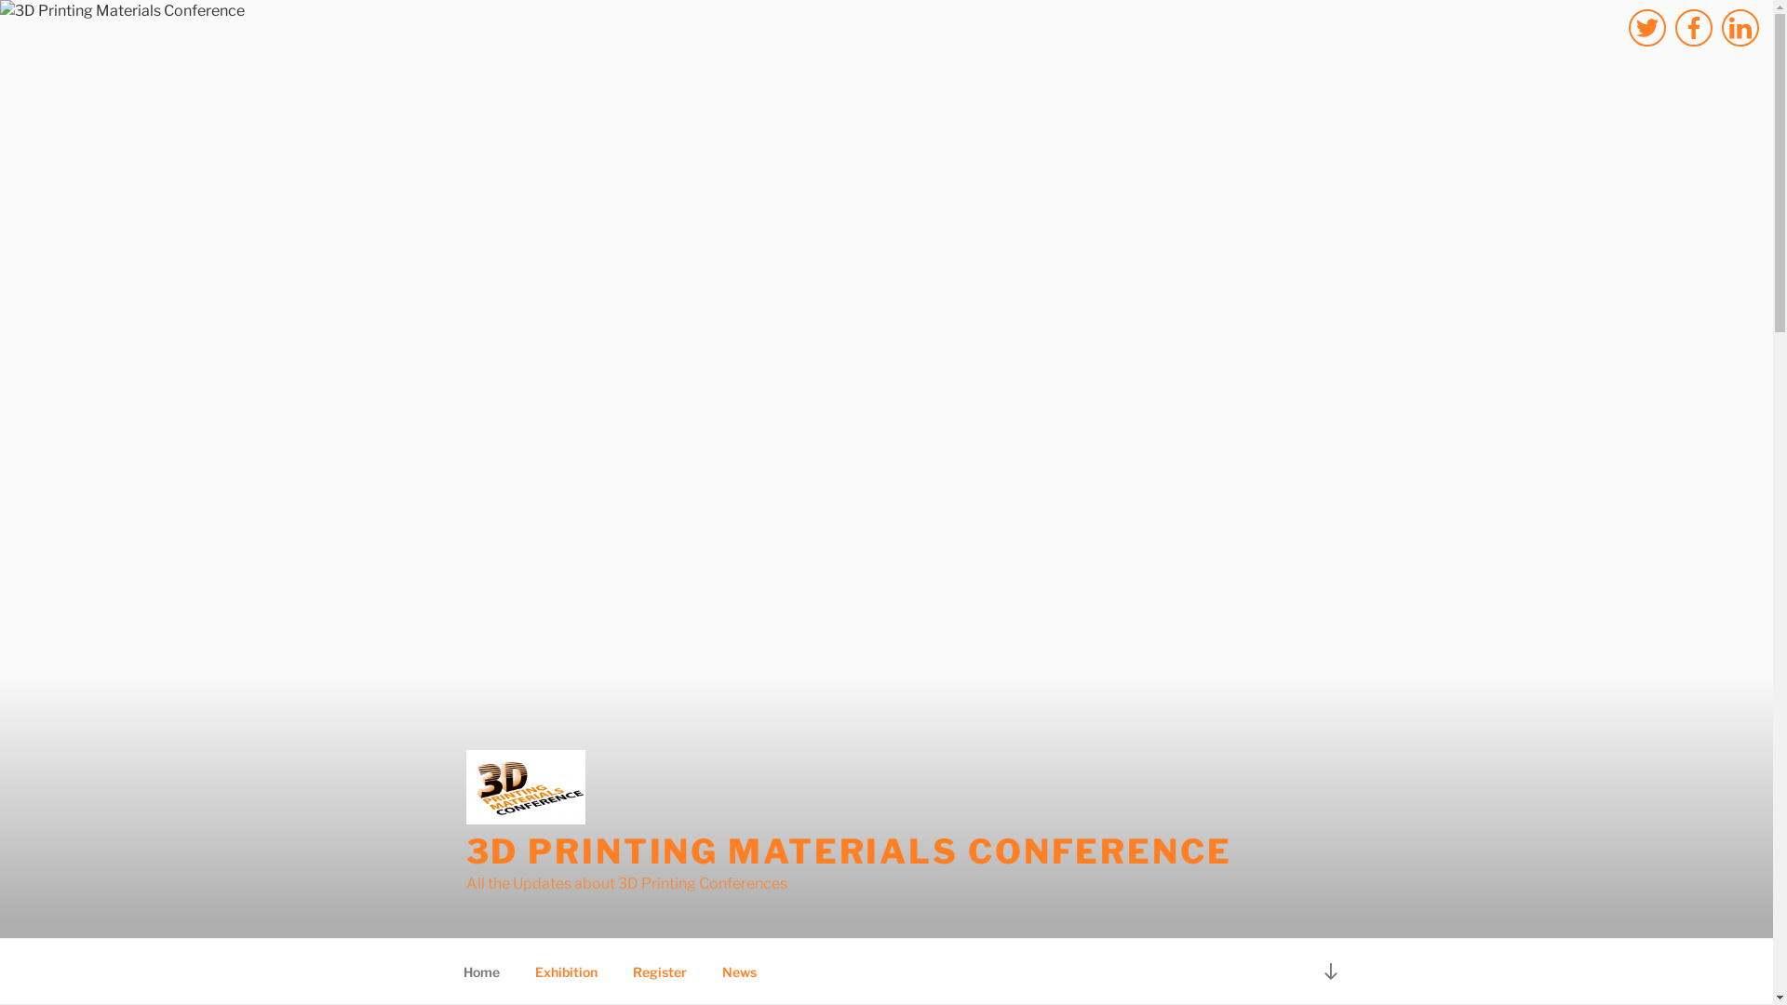  What do you see at coordinates (567, 971) in the screenshot?
I see `Exhibition` at bounding box center [567, 971].